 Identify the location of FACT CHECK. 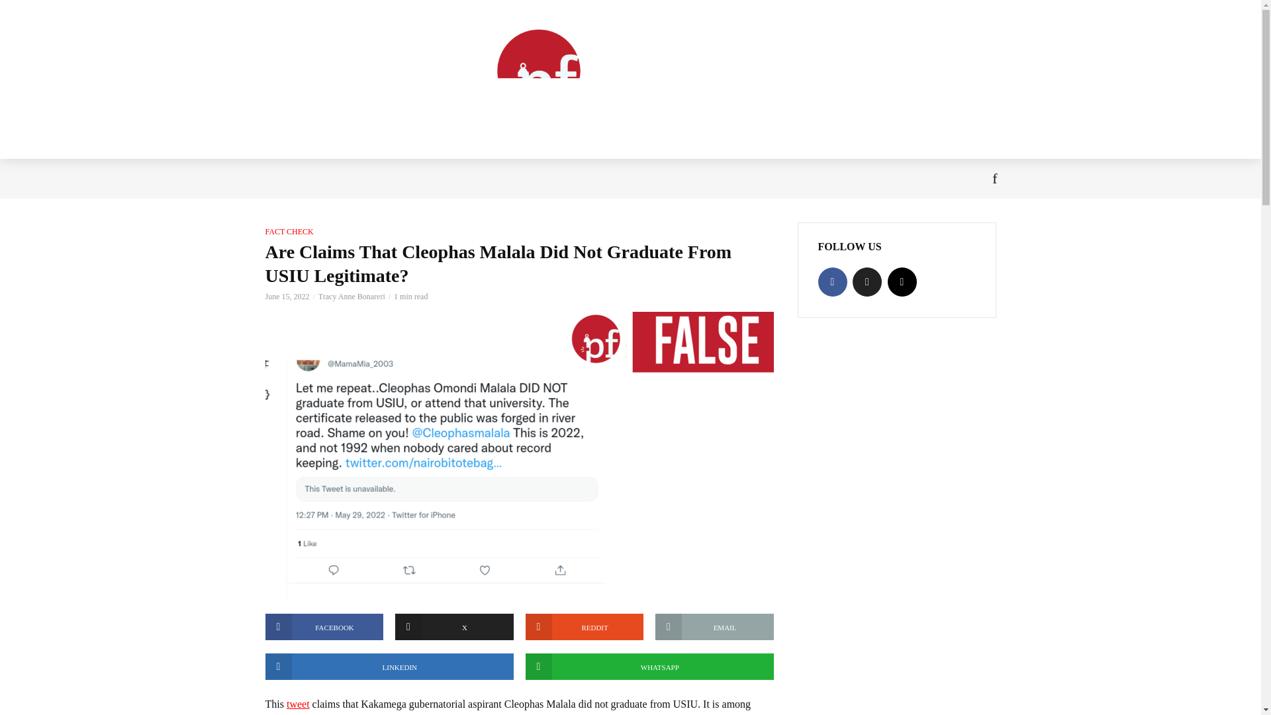
(289, 232).